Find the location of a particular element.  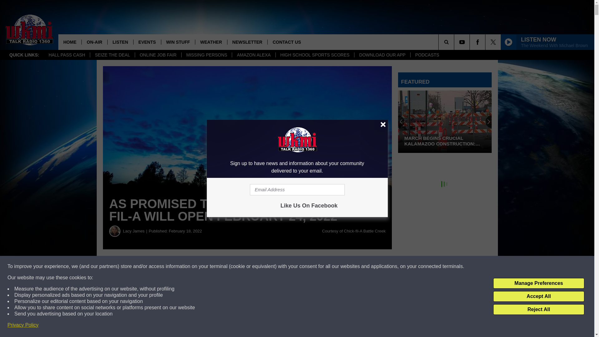

HALL PASS CASH is located at coordinates (67, 55).